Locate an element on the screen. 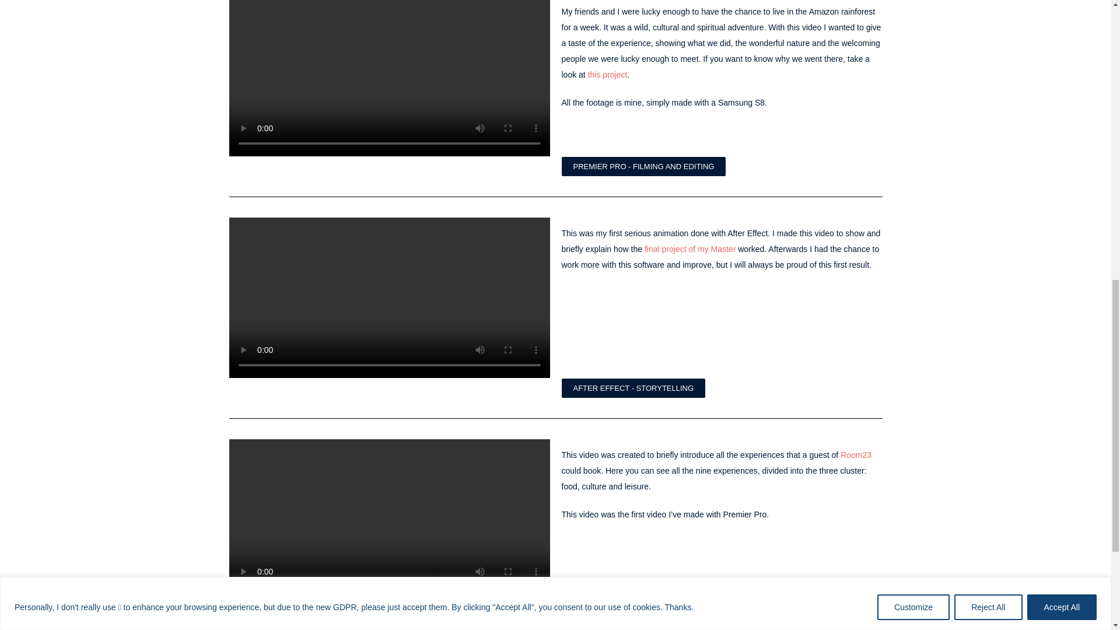  Room23 is located at coordinates (856, 455).